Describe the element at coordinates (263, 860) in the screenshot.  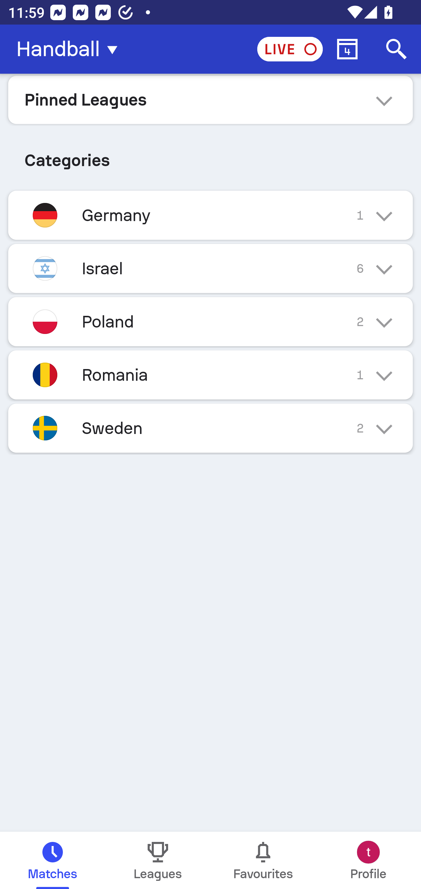
I see `Favourites` at that location.